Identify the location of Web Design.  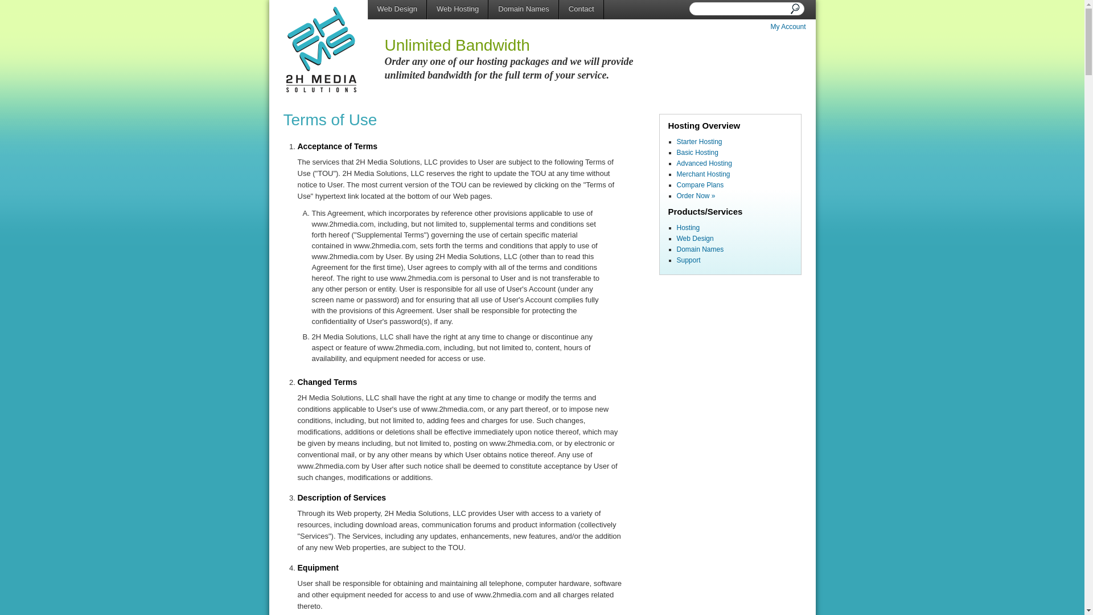
(397, 9).